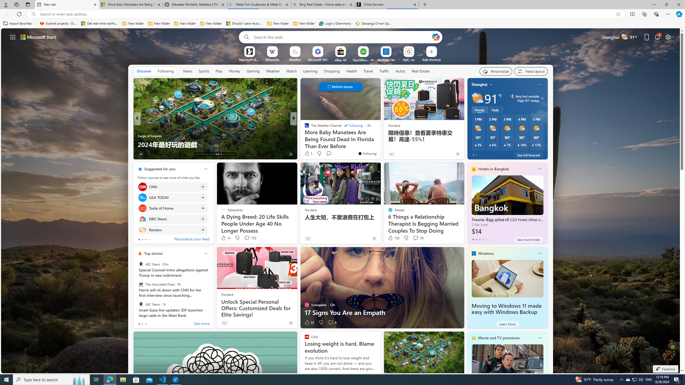  Describe the element at coordinates (141, 284) in the screenshot. I see `The Associated Press` at that location.